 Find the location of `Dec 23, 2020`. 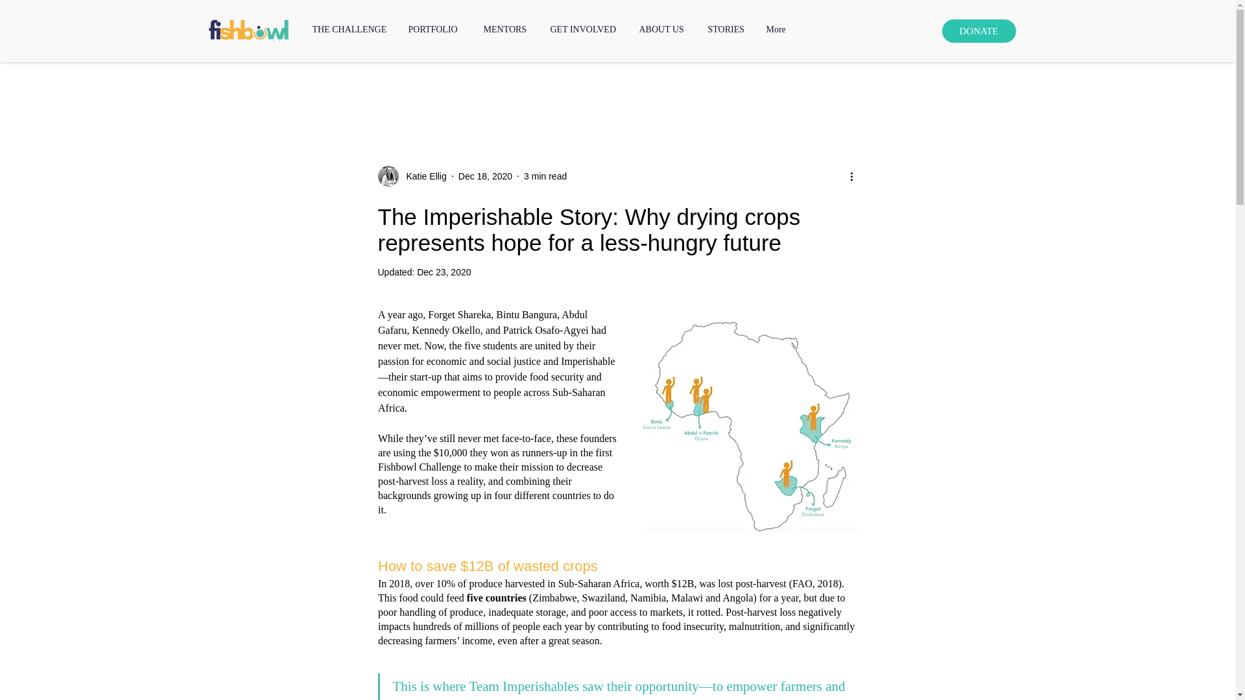

Dec 23, 2020 is located at coordinates (444, 272).